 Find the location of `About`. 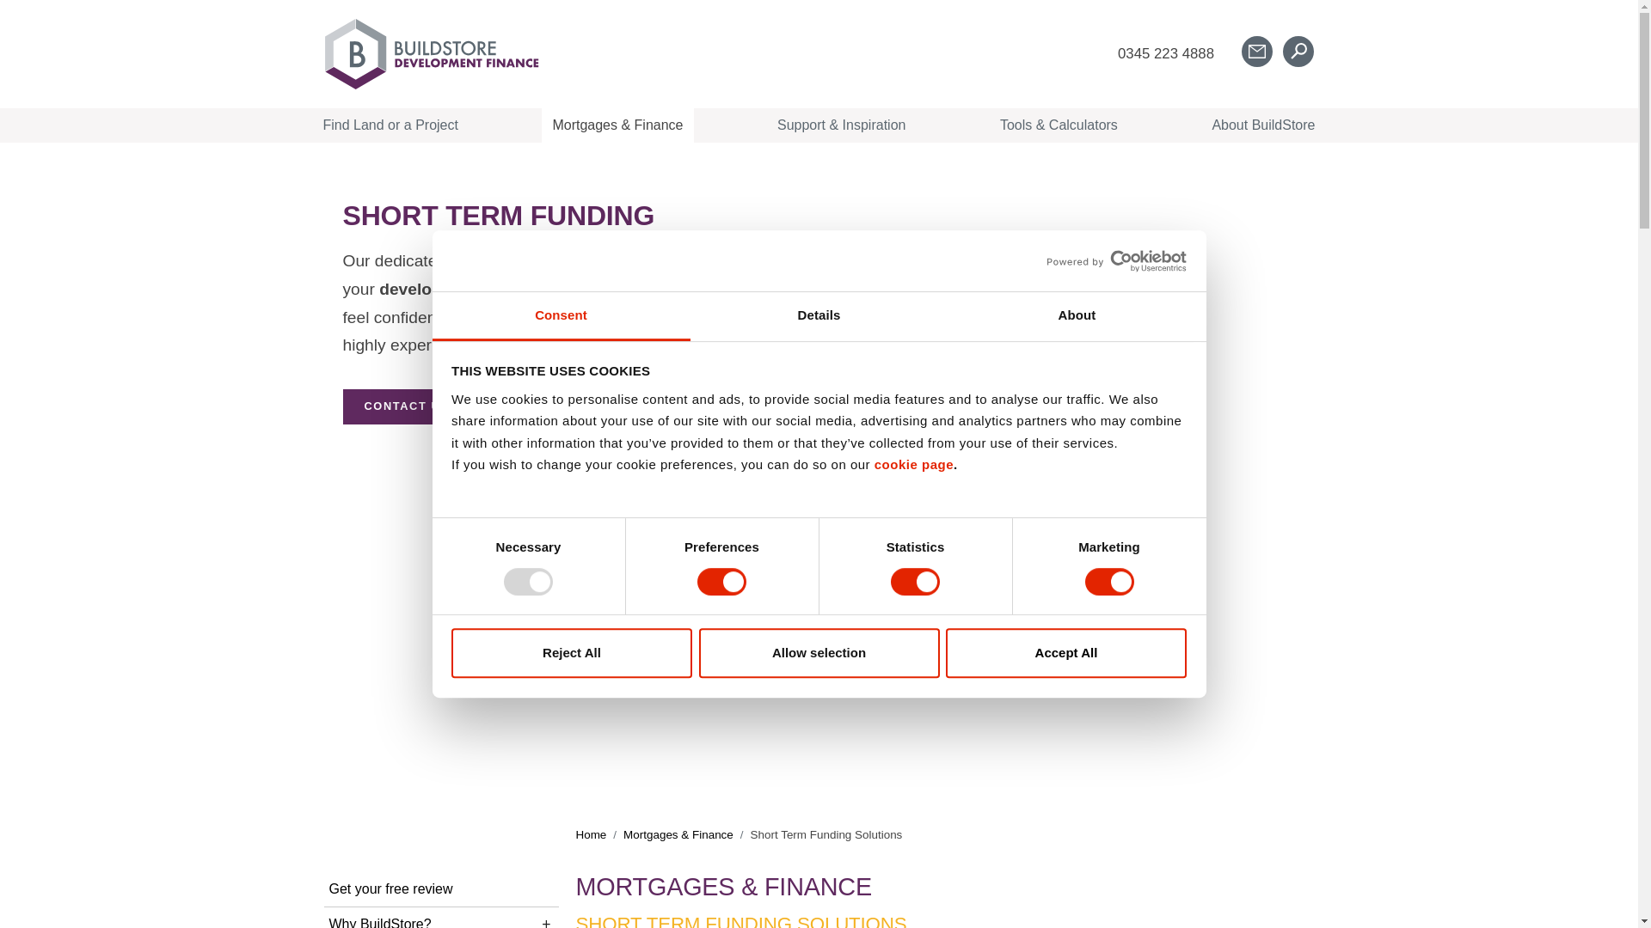

About is located at coordinates (1077, 316).